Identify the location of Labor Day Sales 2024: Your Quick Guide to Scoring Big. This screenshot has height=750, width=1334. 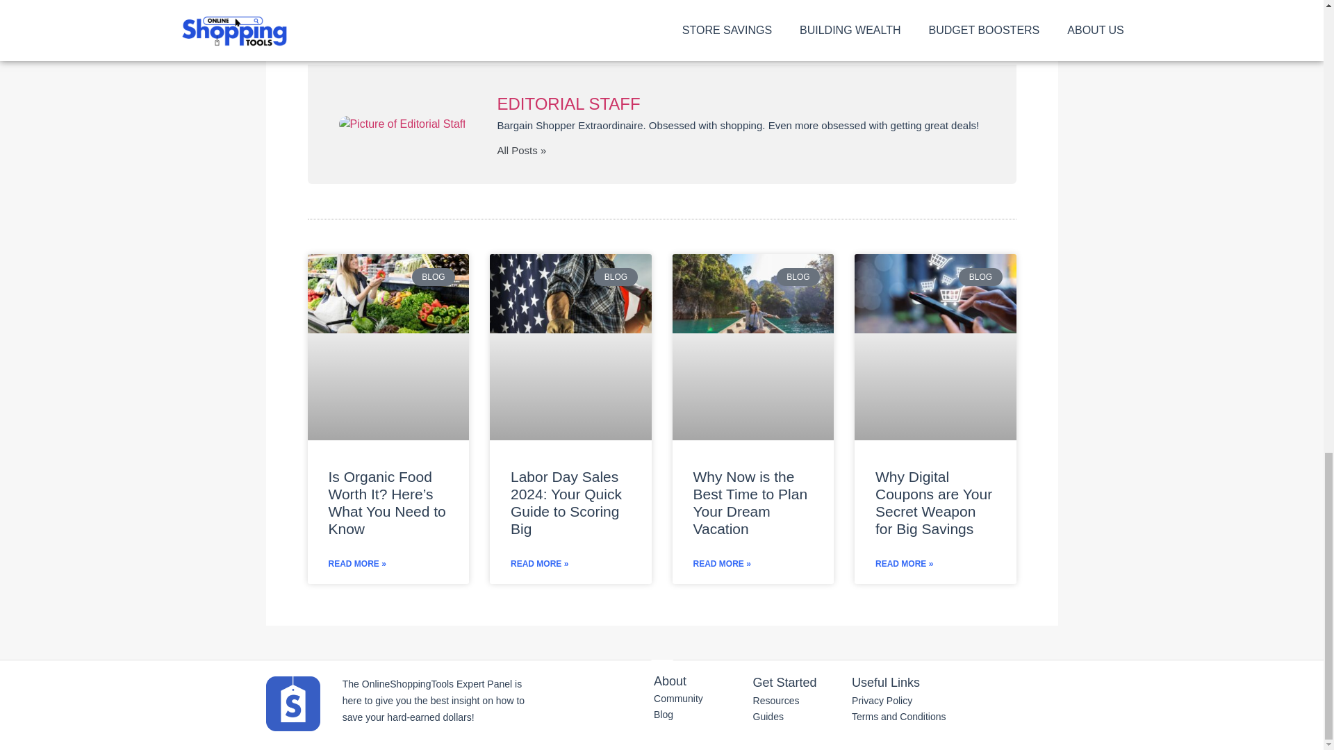
(570, 293).